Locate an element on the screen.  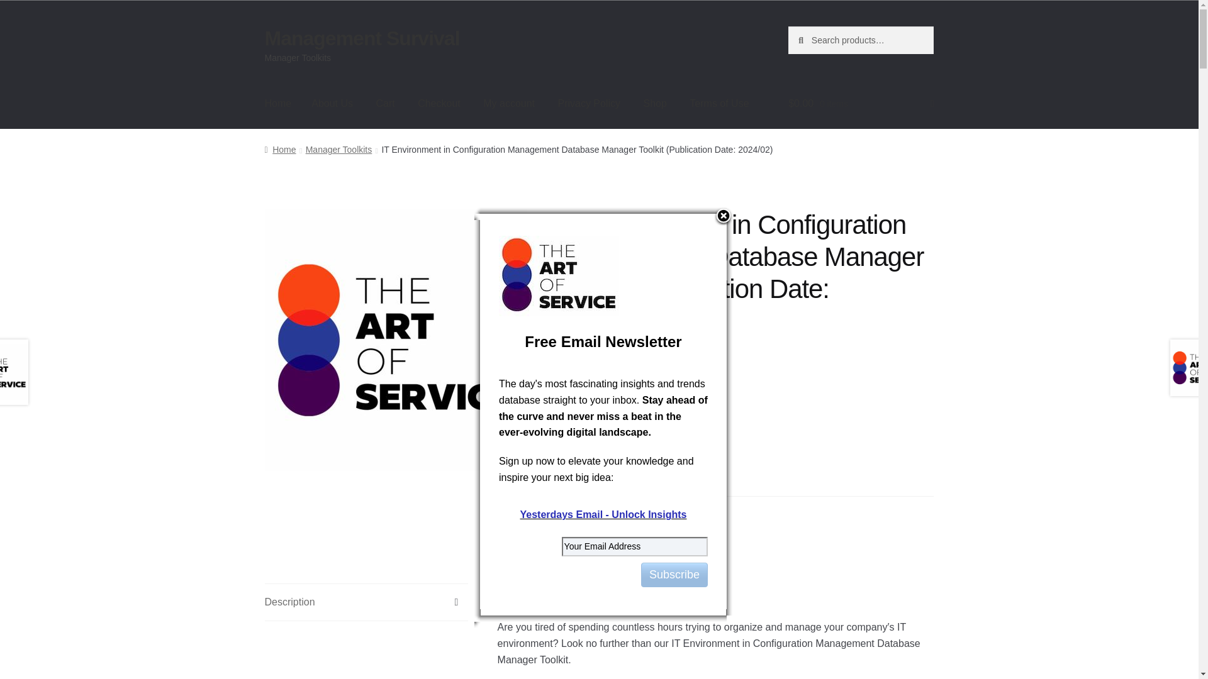
Manager Toolkits is located at coordinates (632, 512).